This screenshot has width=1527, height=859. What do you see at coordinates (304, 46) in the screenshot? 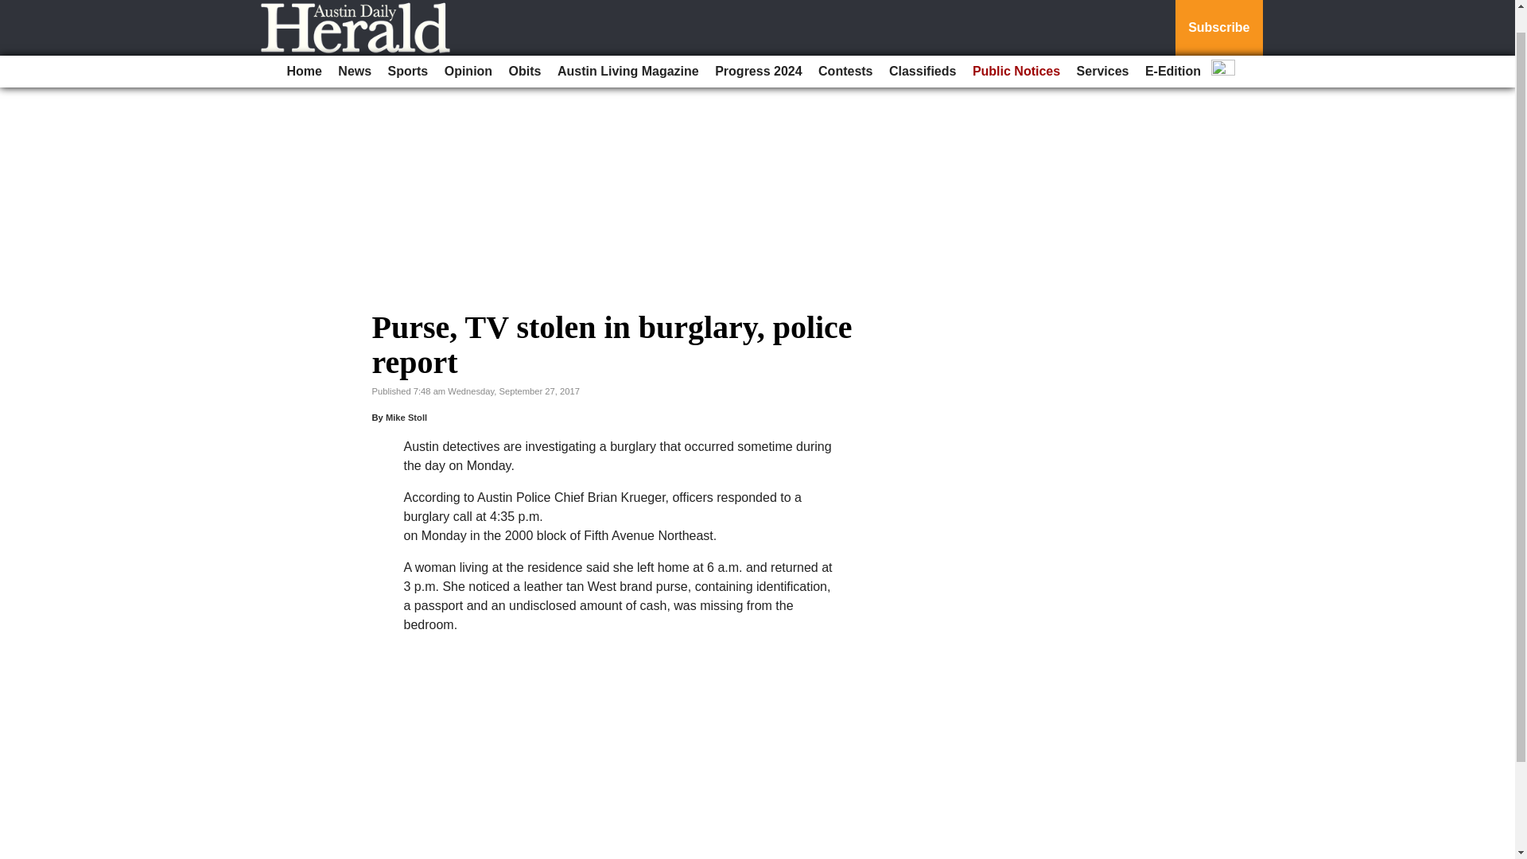
I see `Home` at bounding box center [304, 46].